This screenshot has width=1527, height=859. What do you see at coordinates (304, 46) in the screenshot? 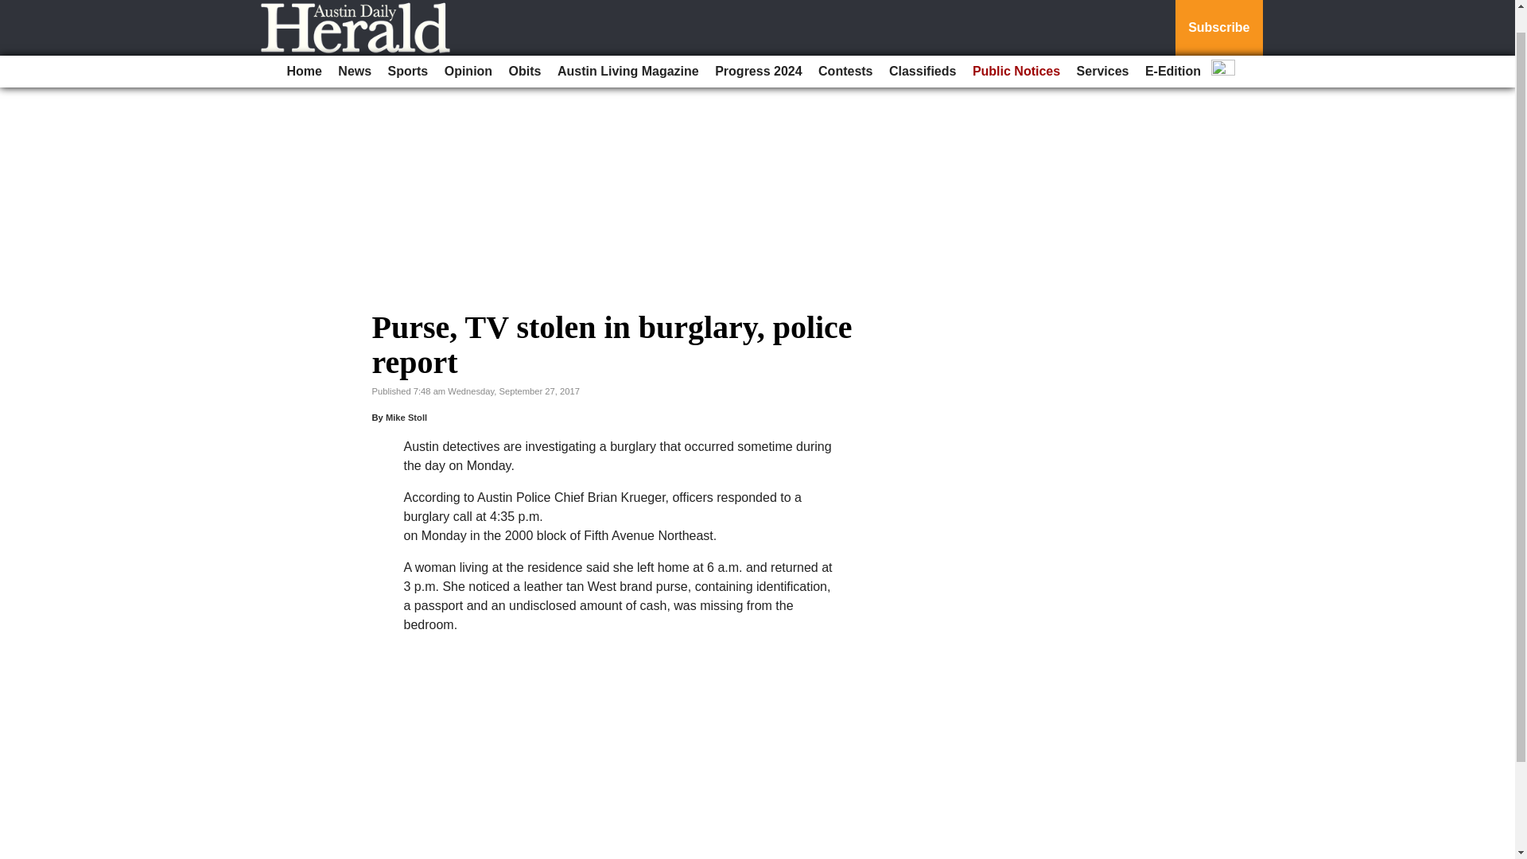
I see `Home` at bounding box center [304, 46].